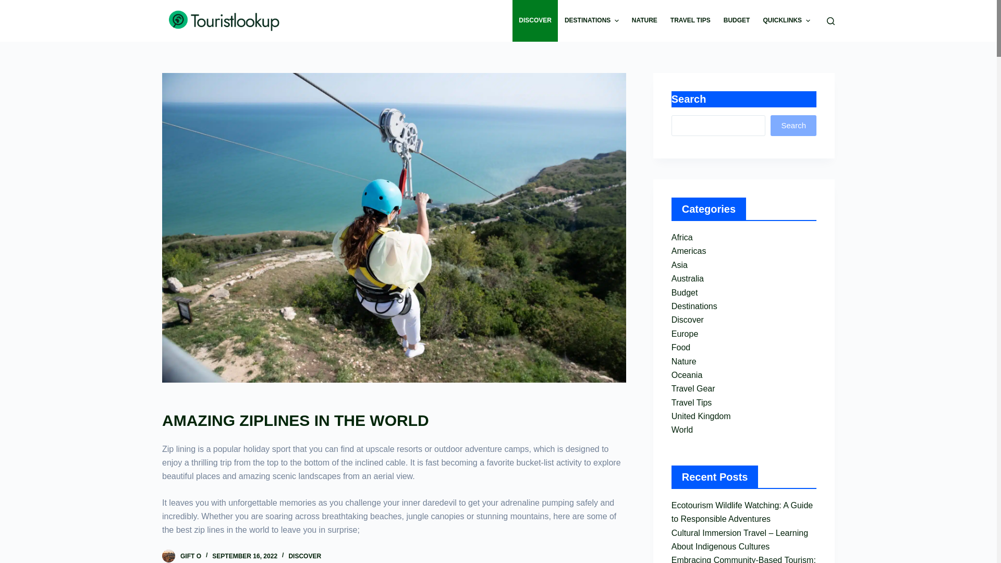 The width and height of the screenshot is (1001, 563). Describe the element at coordinates (644, 21) in the screenshot. I see `NATURE` at that location.